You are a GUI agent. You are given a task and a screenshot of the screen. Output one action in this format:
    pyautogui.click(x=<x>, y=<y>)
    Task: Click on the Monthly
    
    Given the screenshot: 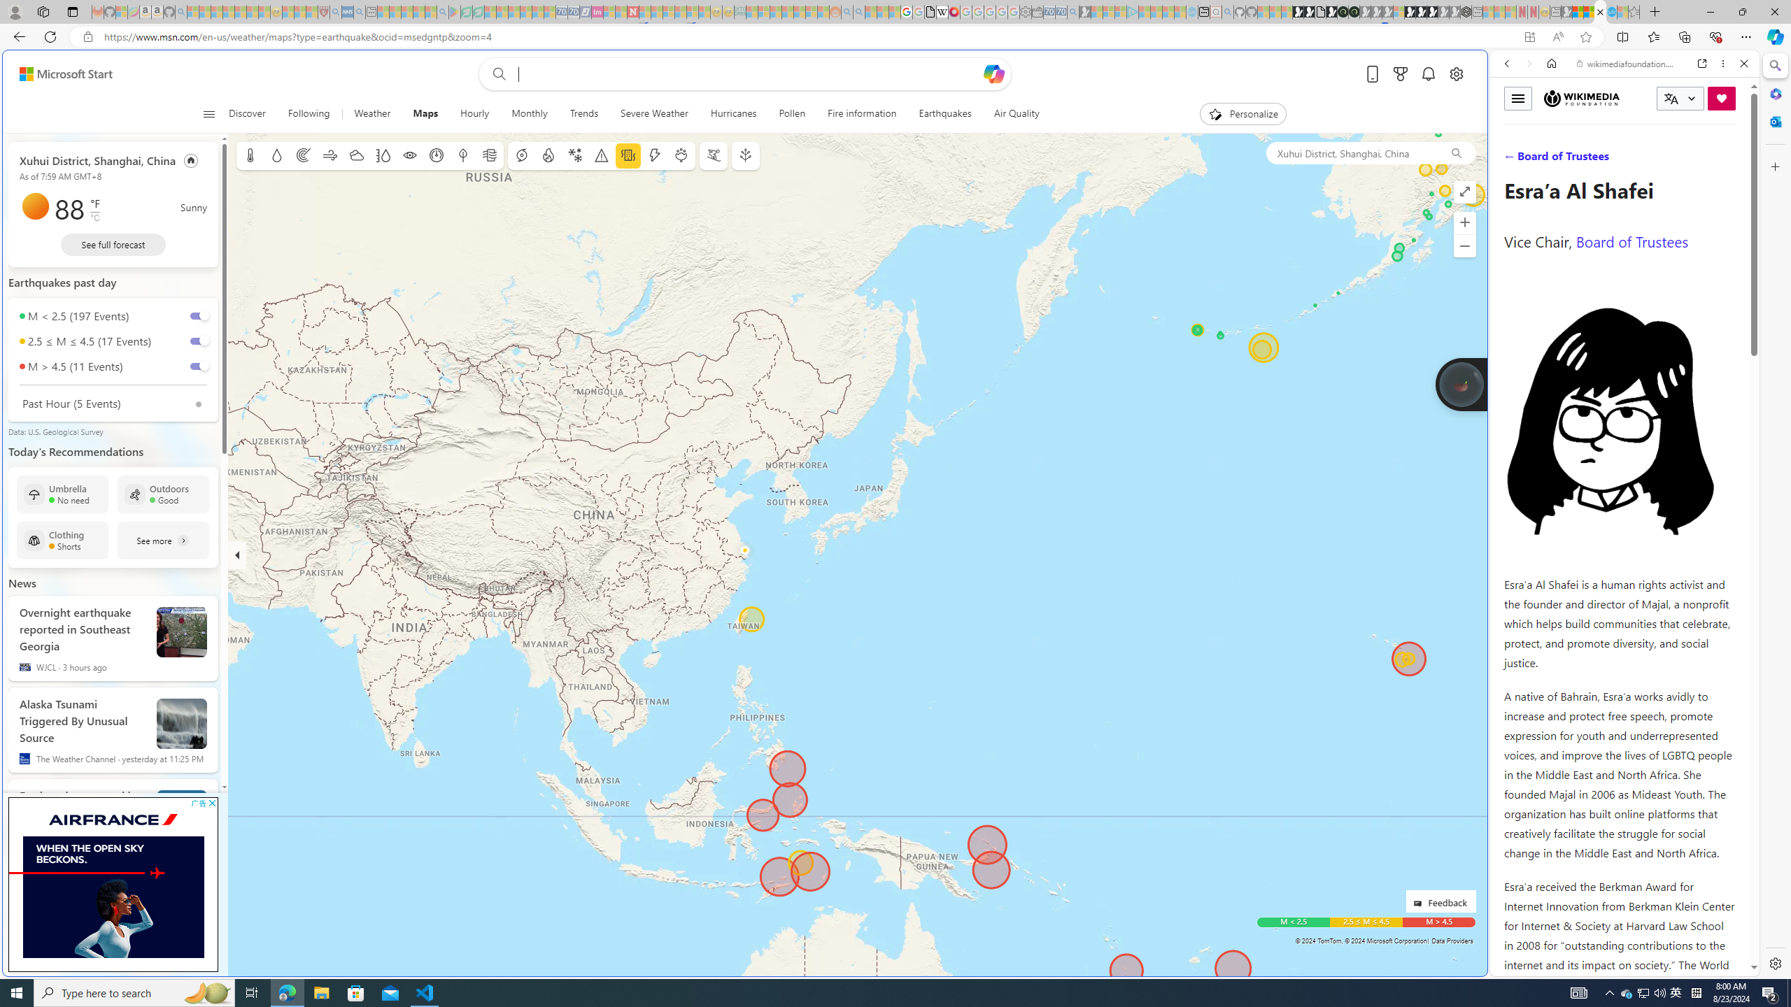 What is the action you would take?
    pyautogui.click(x=529, y=114)
    